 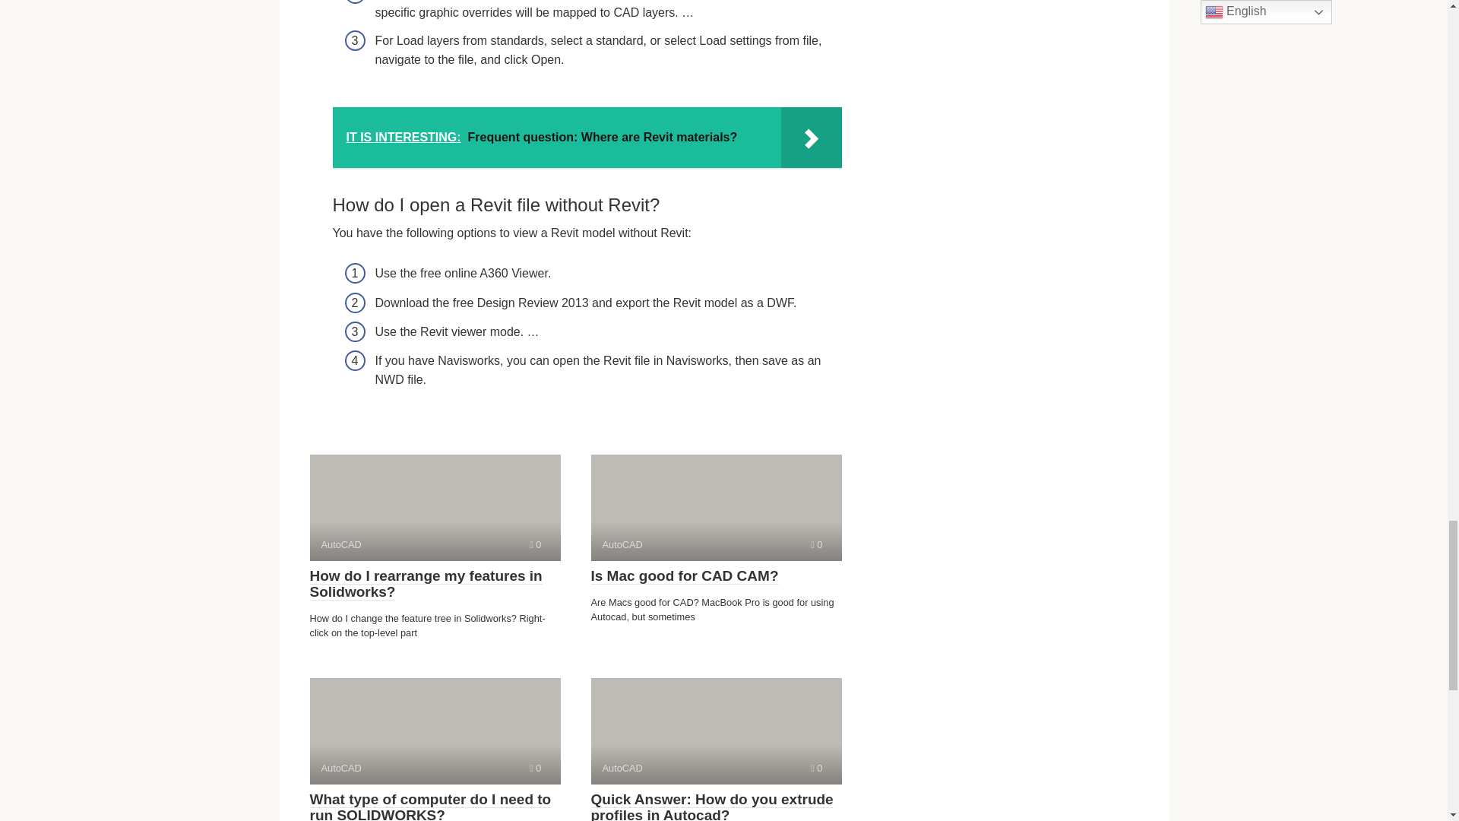 I want to click on Quick Answer: How do you extrude profiles in Autocad?, so click(x=816, y=768).